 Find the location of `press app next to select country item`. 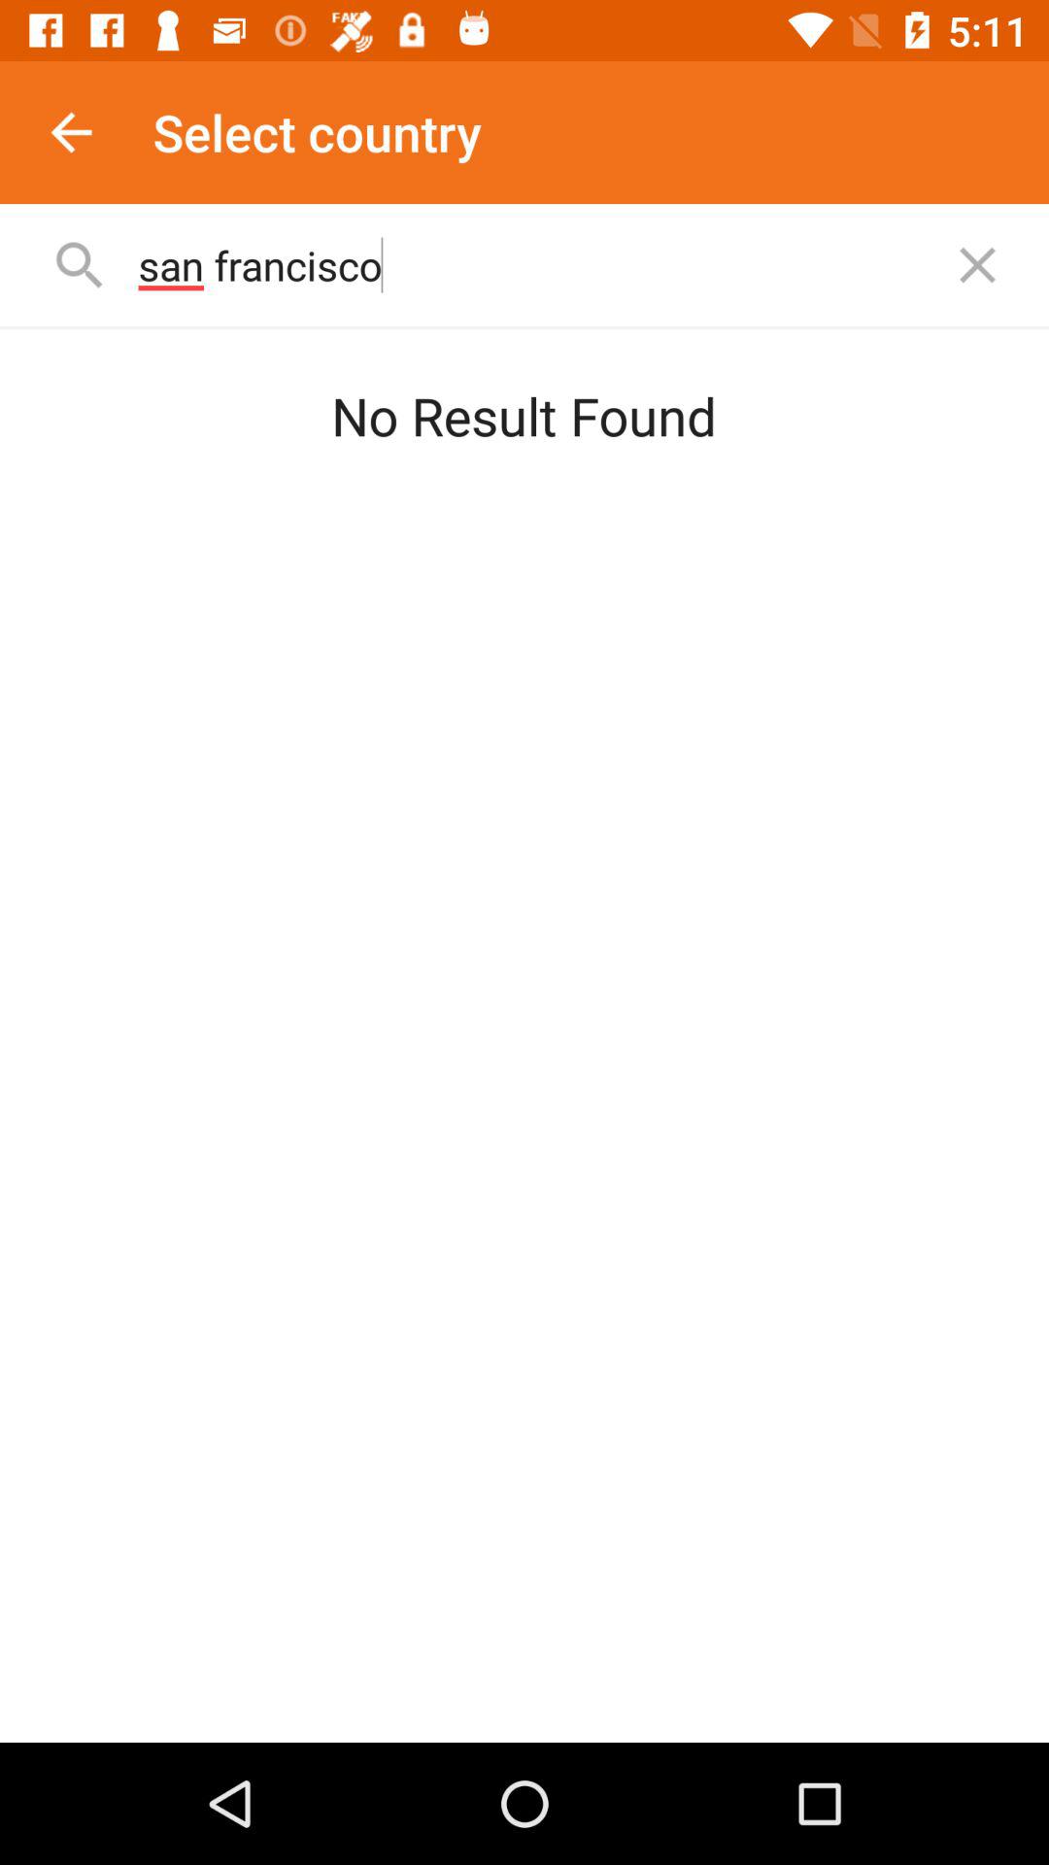

press app next to select country item is located at coordinates (71, 132).